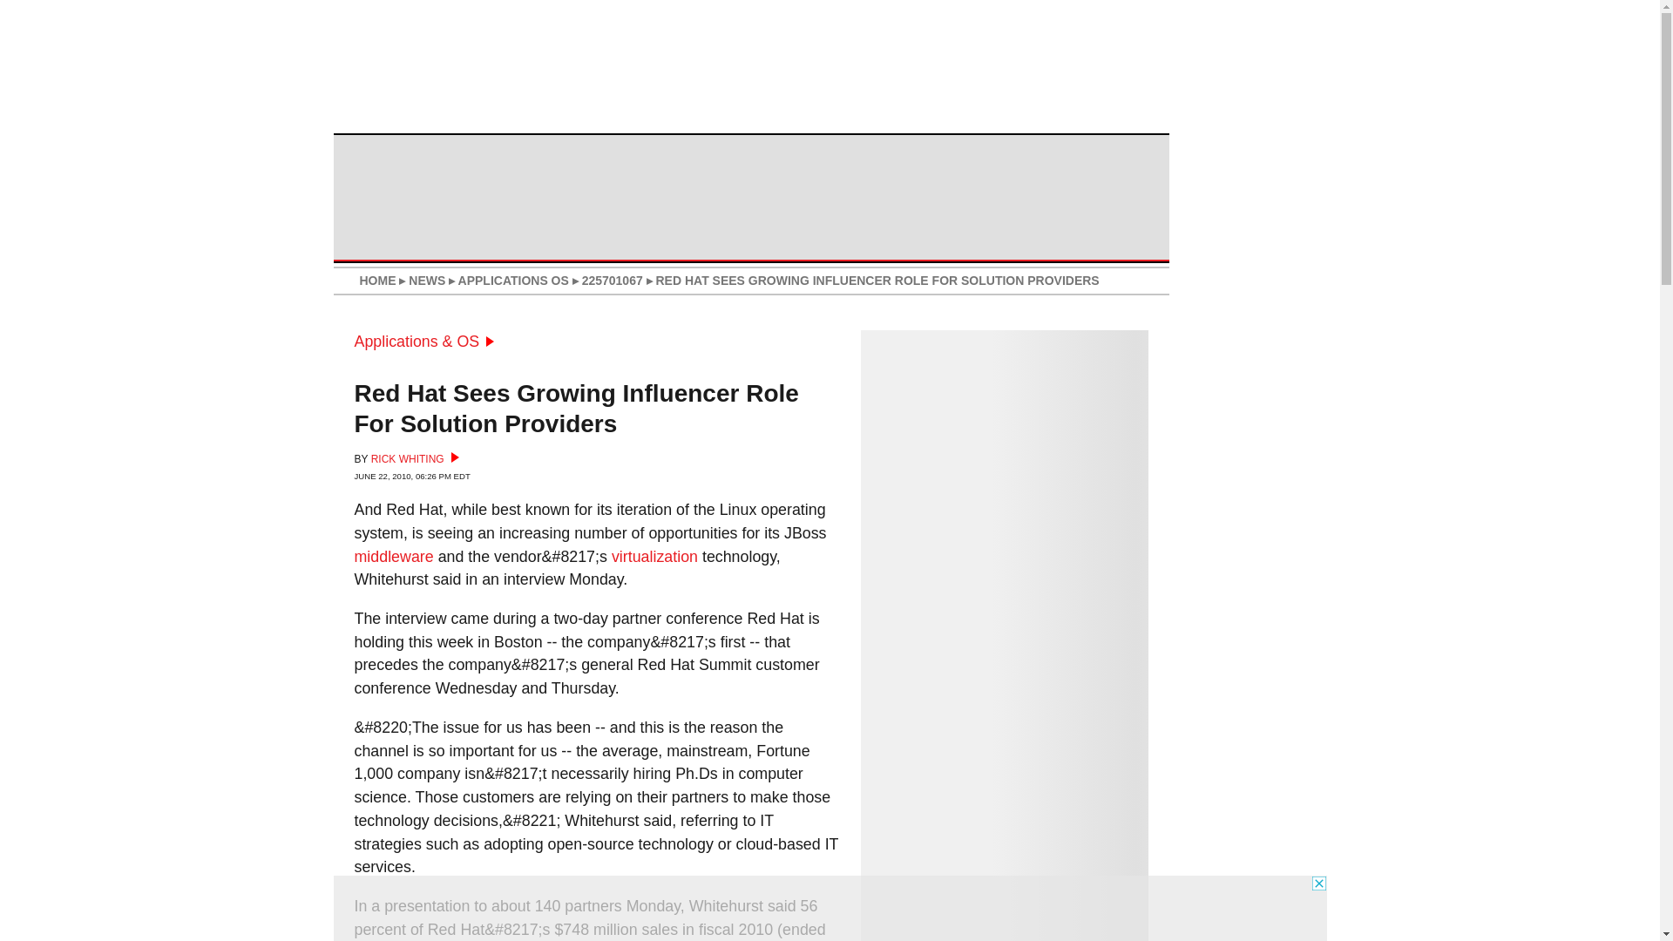  What do you see at coordinates (376, 281) in the screenshot?
I see `HOME` at bounding box center [376, 281].